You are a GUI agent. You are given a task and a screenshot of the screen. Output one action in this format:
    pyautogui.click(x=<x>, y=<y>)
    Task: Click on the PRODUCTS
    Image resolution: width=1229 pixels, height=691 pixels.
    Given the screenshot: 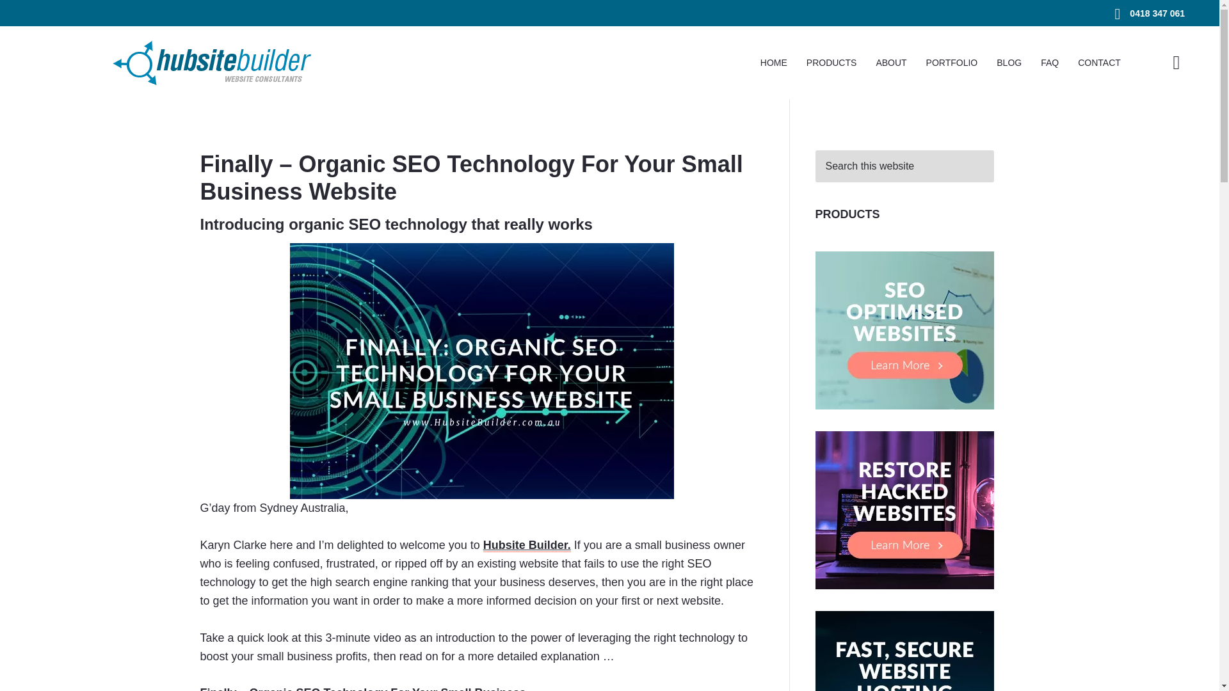 What is the action you would take?
    pyautogui.click(x=831, y=63)
    